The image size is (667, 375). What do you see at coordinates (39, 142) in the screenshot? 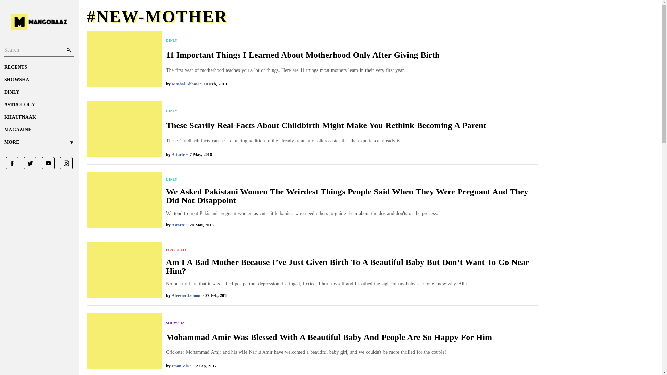
I see `MORE` at bounding box center [39, 142].